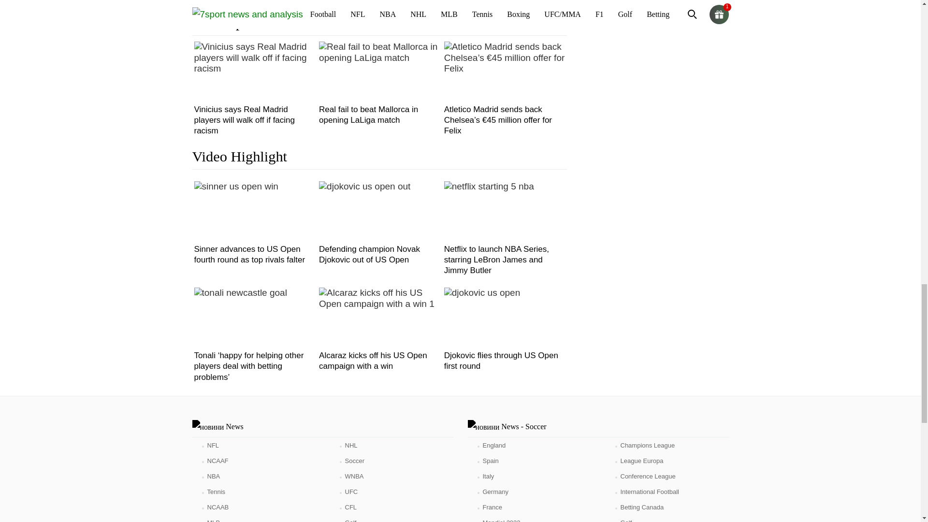 The width and height of the screenshot is (928, 522). I want to click on Defending champion Novak Djokovic out of US Open 11, so click(364, 213).